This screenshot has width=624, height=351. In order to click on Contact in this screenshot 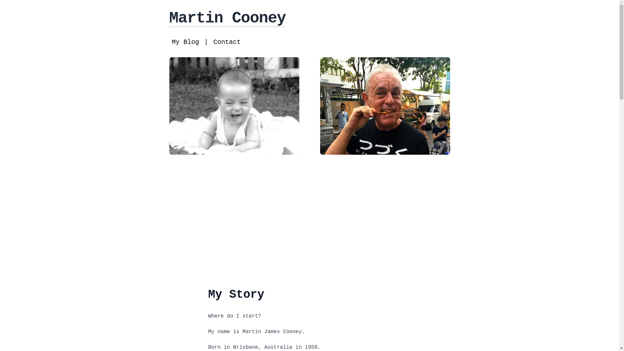, I will do `click(227, 42)`.